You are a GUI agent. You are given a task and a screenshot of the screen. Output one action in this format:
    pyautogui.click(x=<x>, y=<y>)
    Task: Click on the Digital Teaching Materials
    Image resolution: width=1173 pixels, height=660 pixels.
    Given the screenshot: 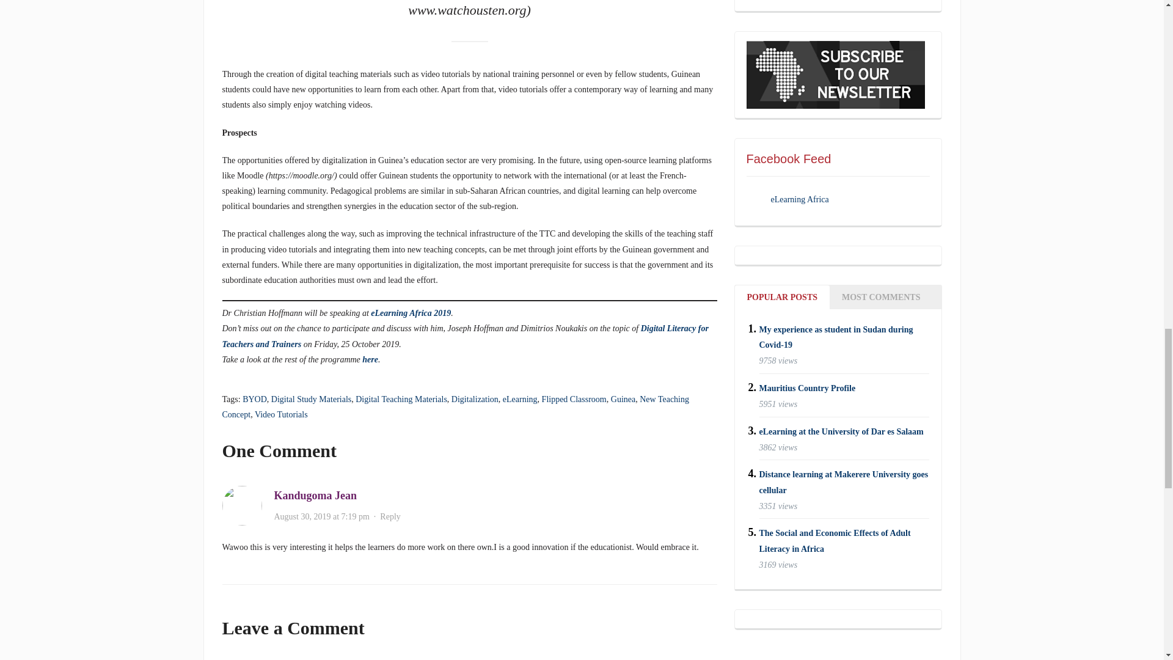 What is the action you would take?
    pyautogui.click(x=401, y=398)
    